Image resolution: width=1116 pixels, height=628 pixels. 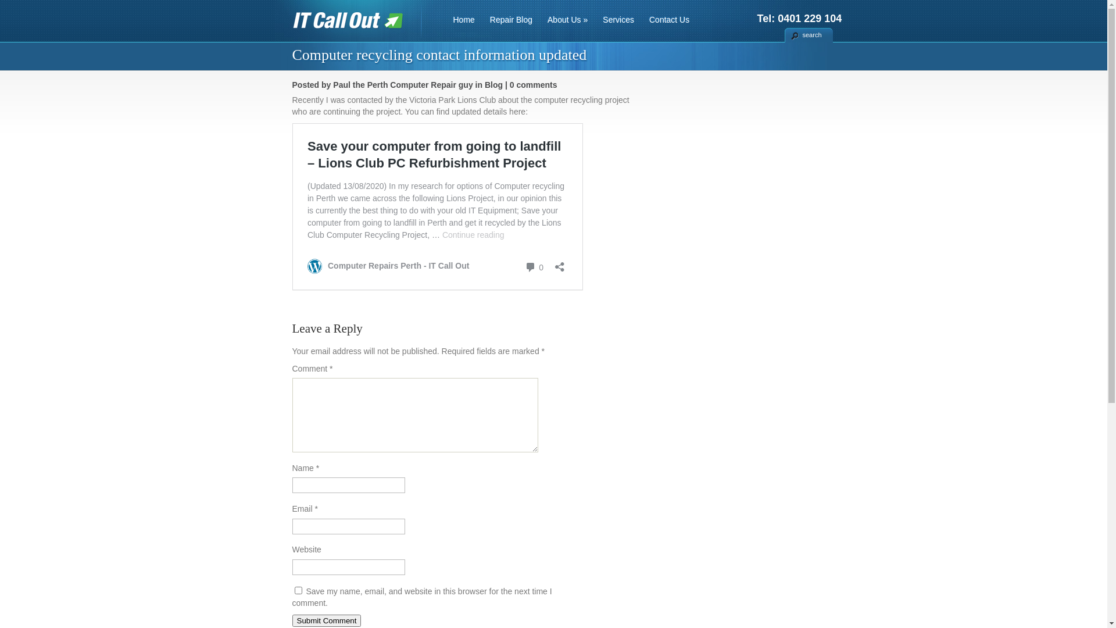 What do you see at coordinates (403, 85) in the screenshot?
I see `Paul the Perth Computer Repair guy` at bounding box center [403, 85].